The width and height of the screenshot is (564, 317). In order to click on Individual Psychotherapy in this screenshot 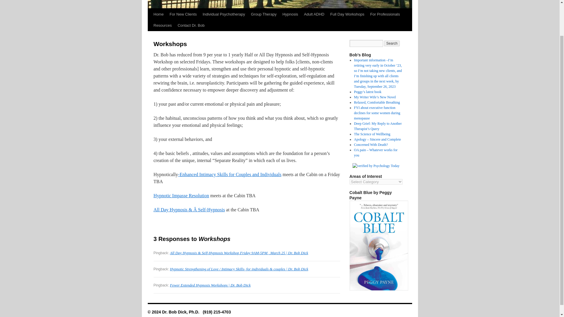, I will do `click(224, 14)`.